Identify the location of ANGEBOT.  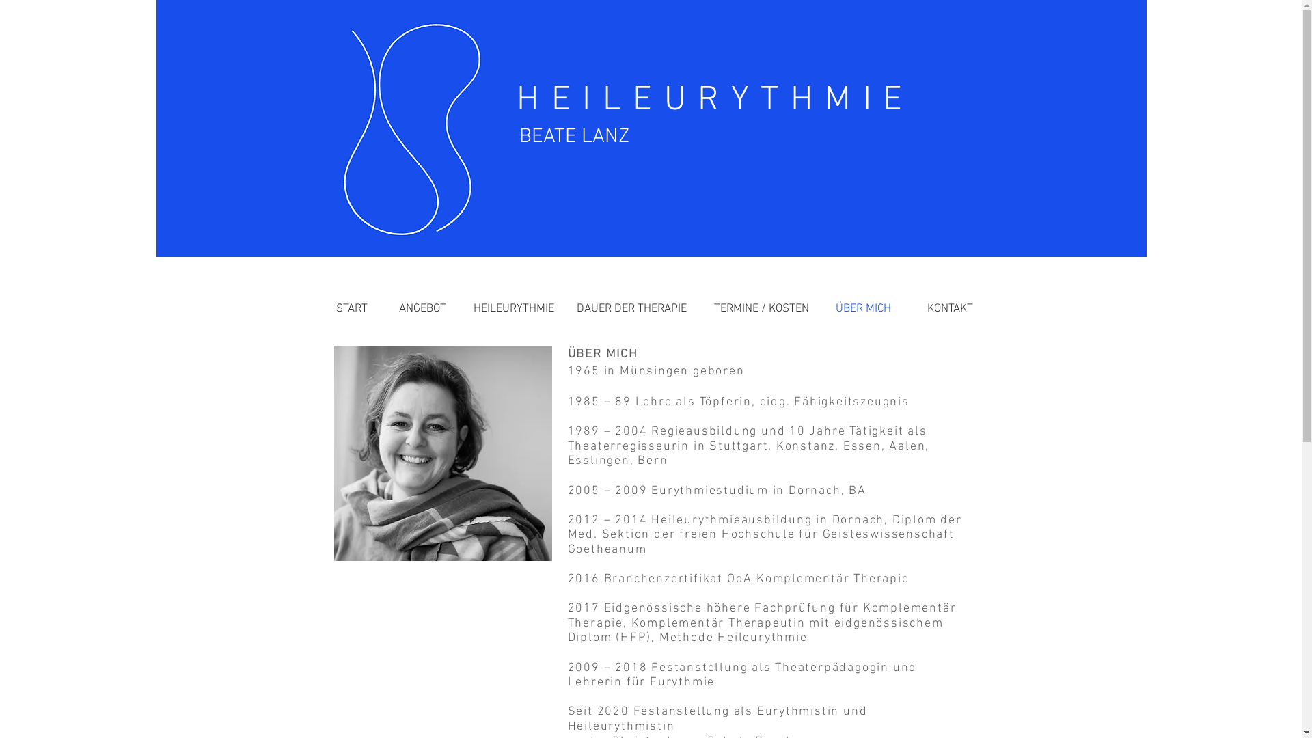
(422, 310).